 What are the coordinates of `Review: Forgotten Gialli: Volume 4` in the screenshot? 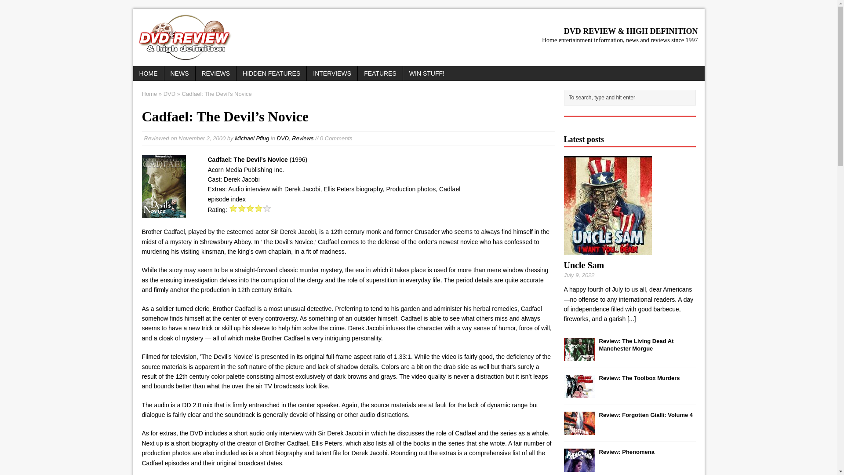 It's located at (645, 415).